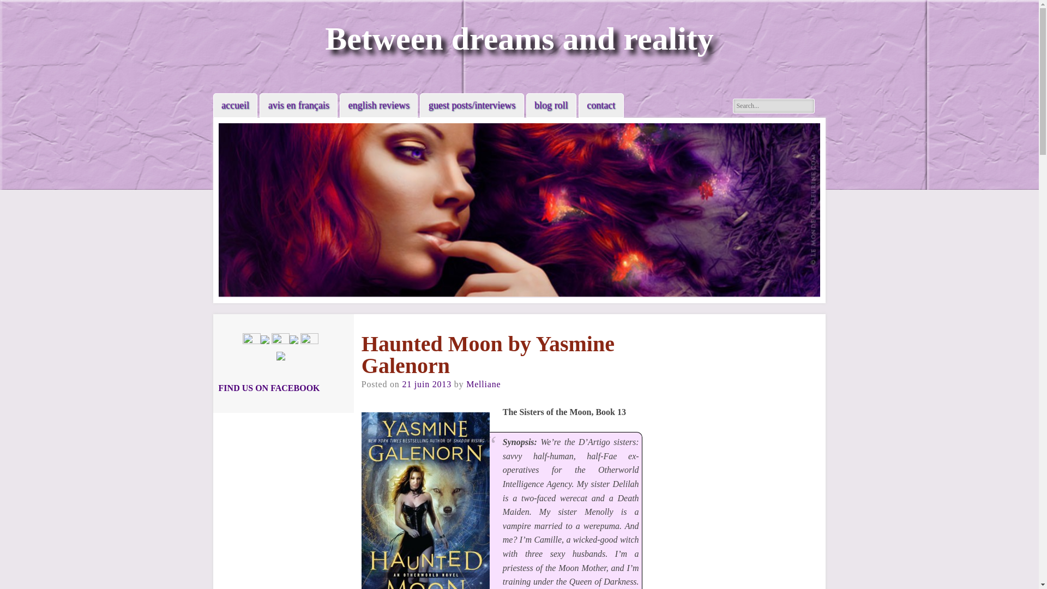  Describe the element at coordinates (17, 7) in the screenshot. I see `Search` at that location.